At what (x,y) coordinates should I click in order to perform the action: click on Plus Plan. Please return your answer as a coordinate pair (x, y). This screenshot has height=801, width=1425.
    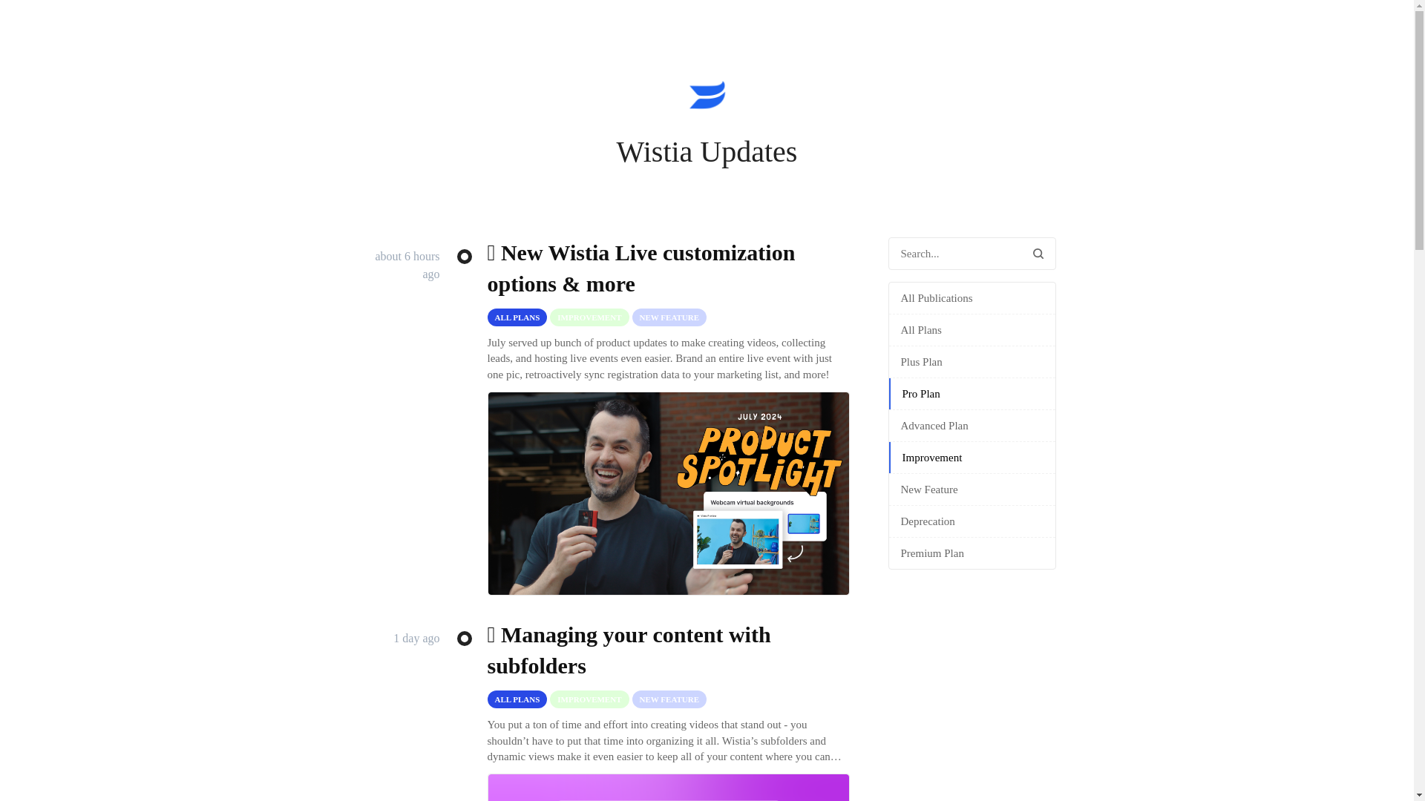
    Looking at the image, I should click on (972, 361).